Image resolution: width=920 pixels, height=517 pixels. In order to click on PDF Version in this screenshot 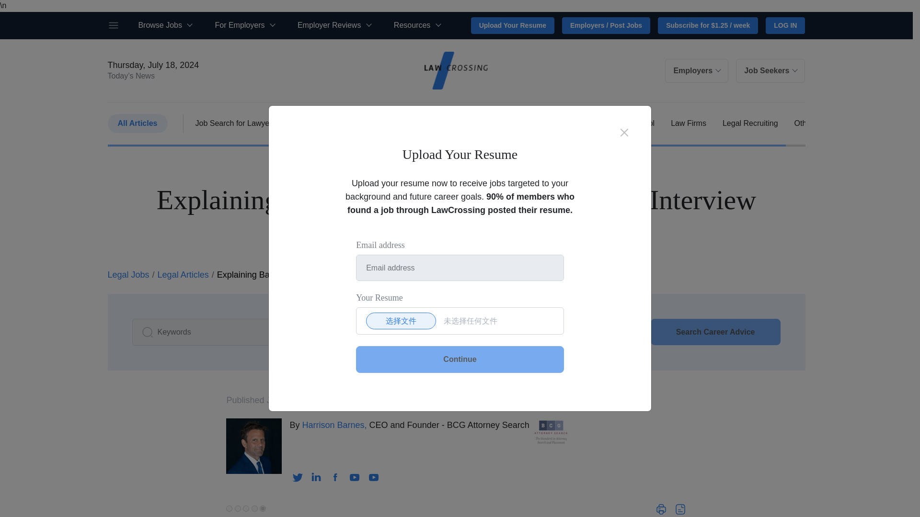, I will do `click(680, 510)`.